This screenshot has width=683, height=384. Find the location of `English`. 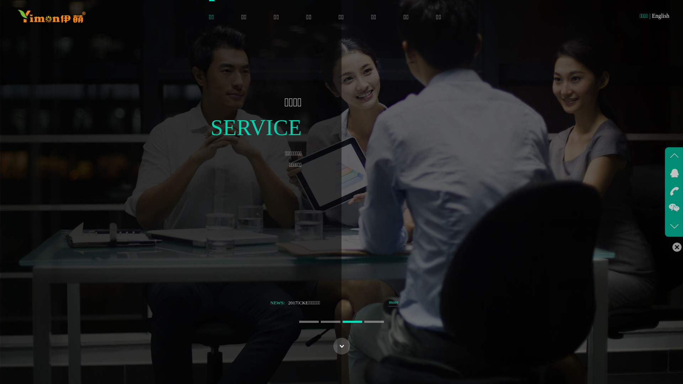

English is located at coordinates (661, 16).